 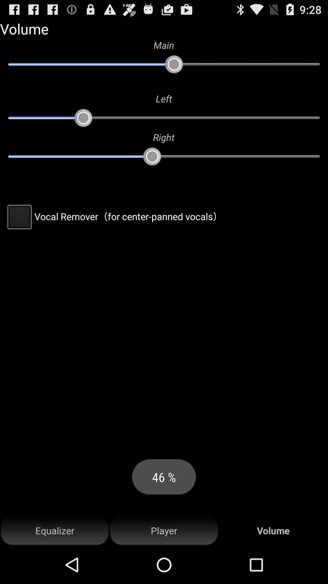 What do you see at coordinates (164, 530) in the screenshot?
I see `turn off the player button` at bounding box center [164, 530].